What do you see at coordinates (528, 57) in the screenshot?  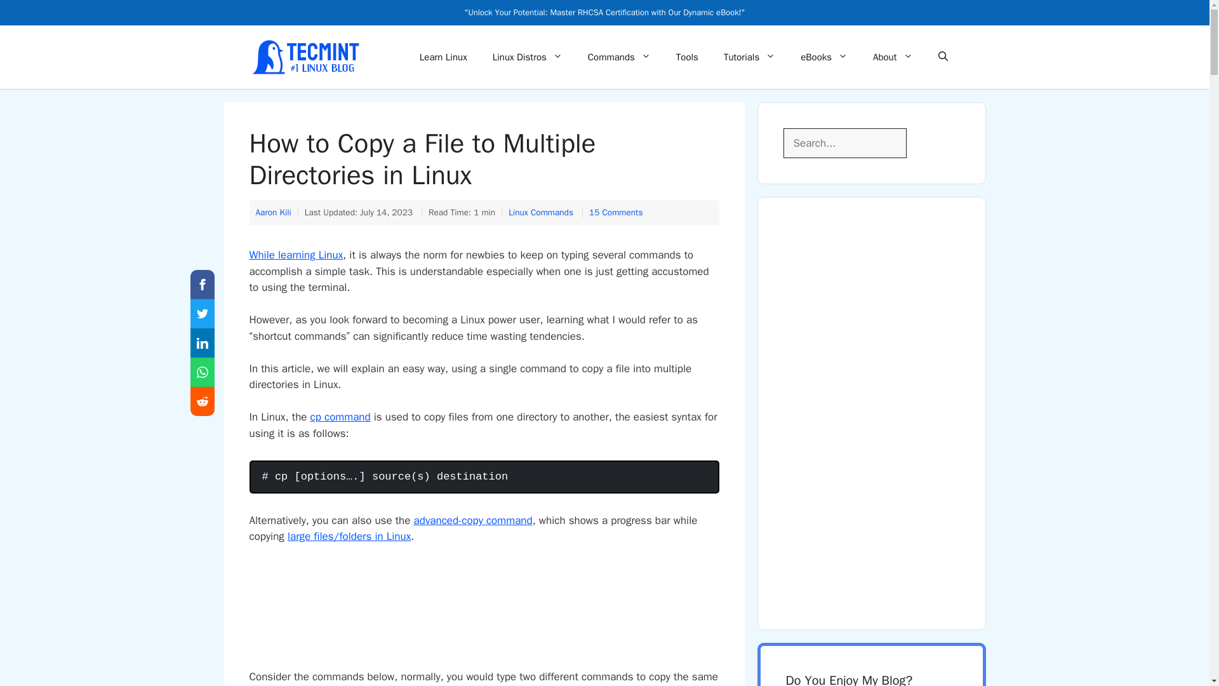 I see `Linux Distros` at bounding box center [528, 57].